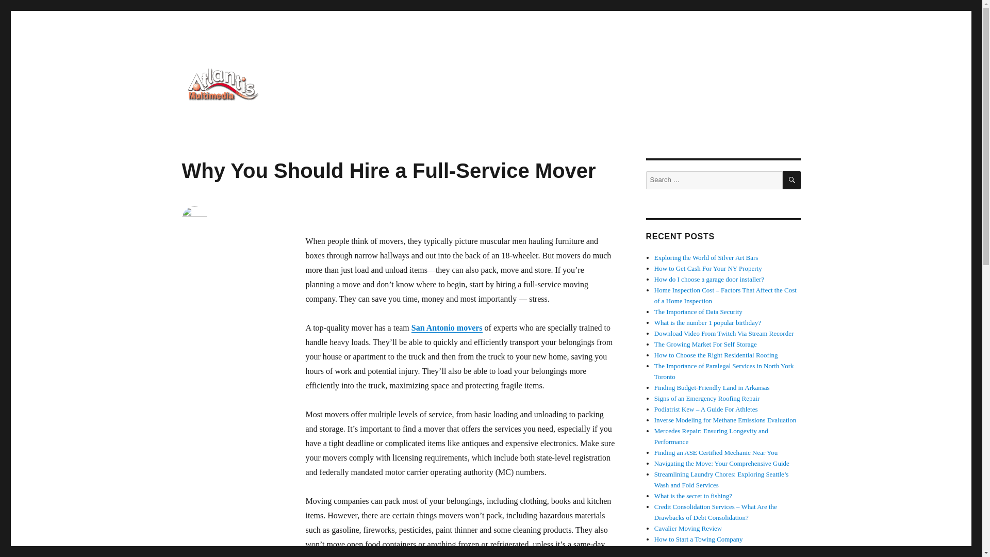 The image size is (990, 557). Describe the element at coordinates (716, 452) in the screenshot. I see `Finding an ASE Certified Mechanic Near You` at that location.